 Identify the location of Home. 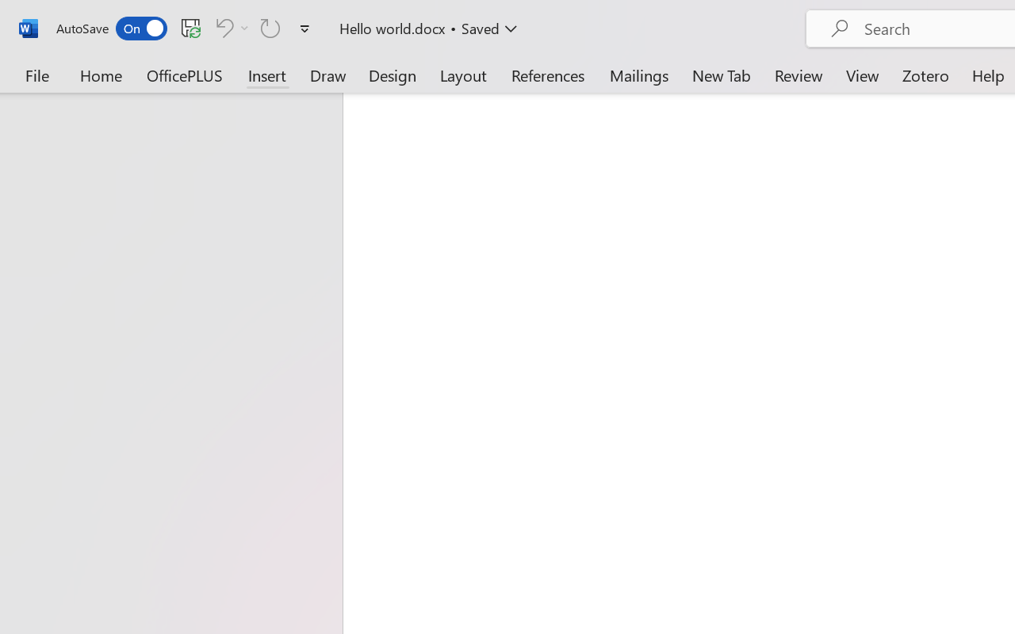
(101, 74).